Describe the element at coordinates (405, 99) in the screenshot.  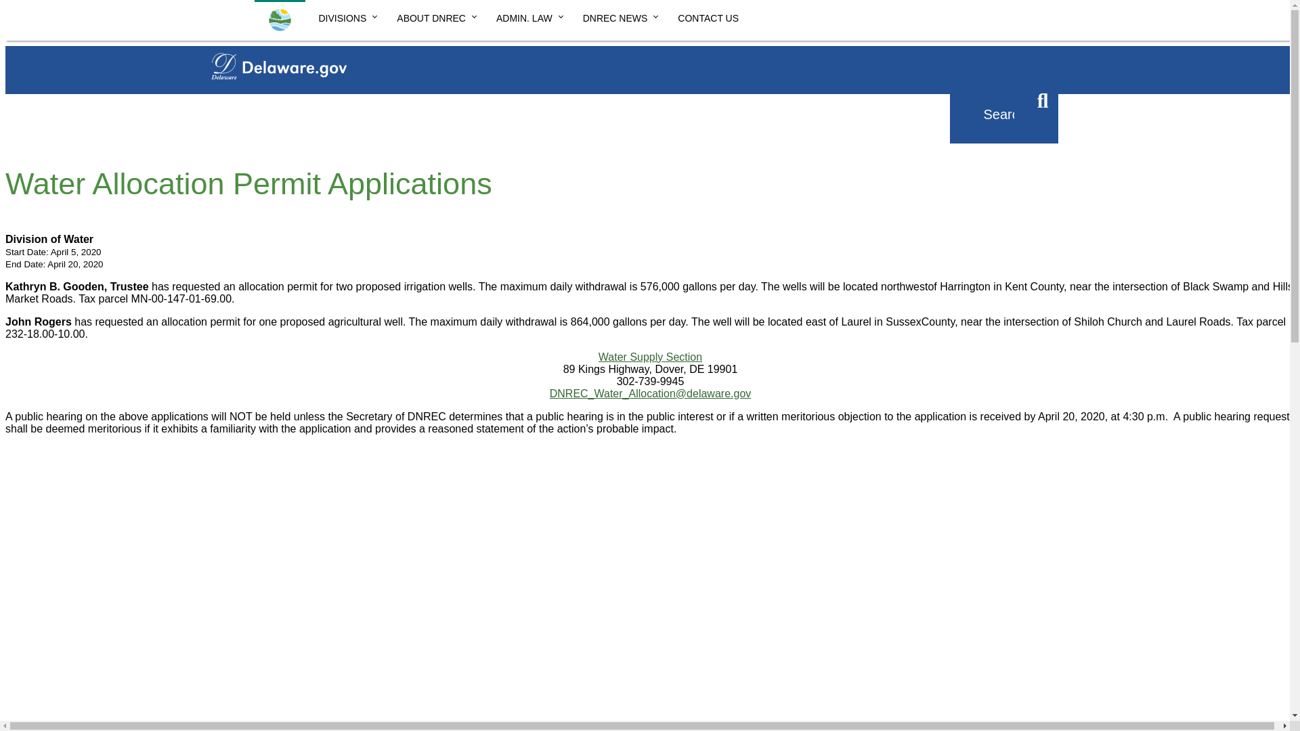
I see `Topics` at that location.